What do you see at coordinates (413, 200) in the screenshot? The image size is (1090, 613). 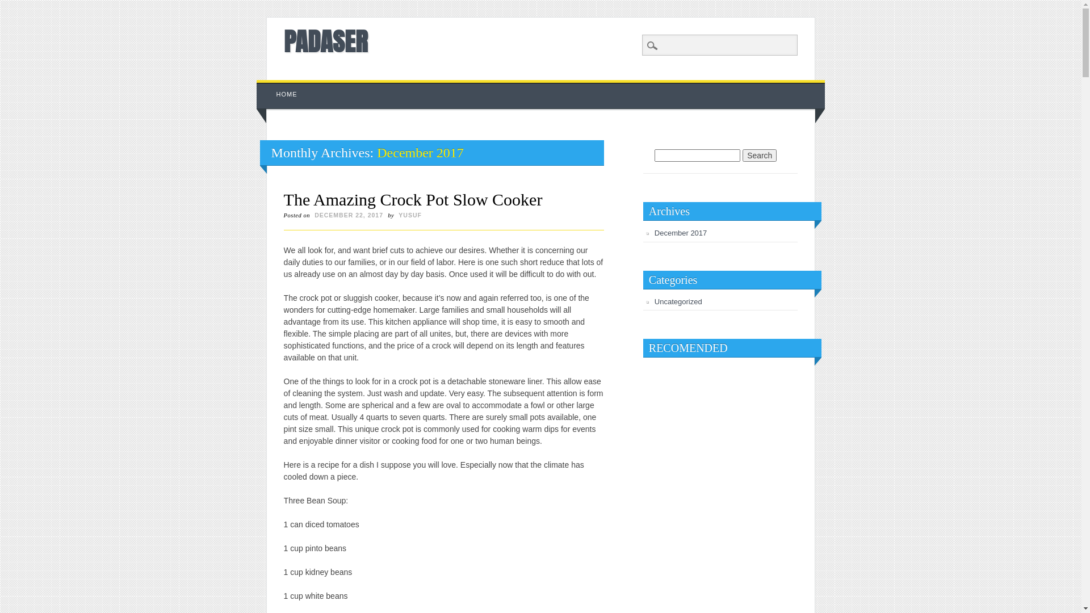 I see `The Amazing Crock Pot Slow Cooker` at bounding box center [413, 200].